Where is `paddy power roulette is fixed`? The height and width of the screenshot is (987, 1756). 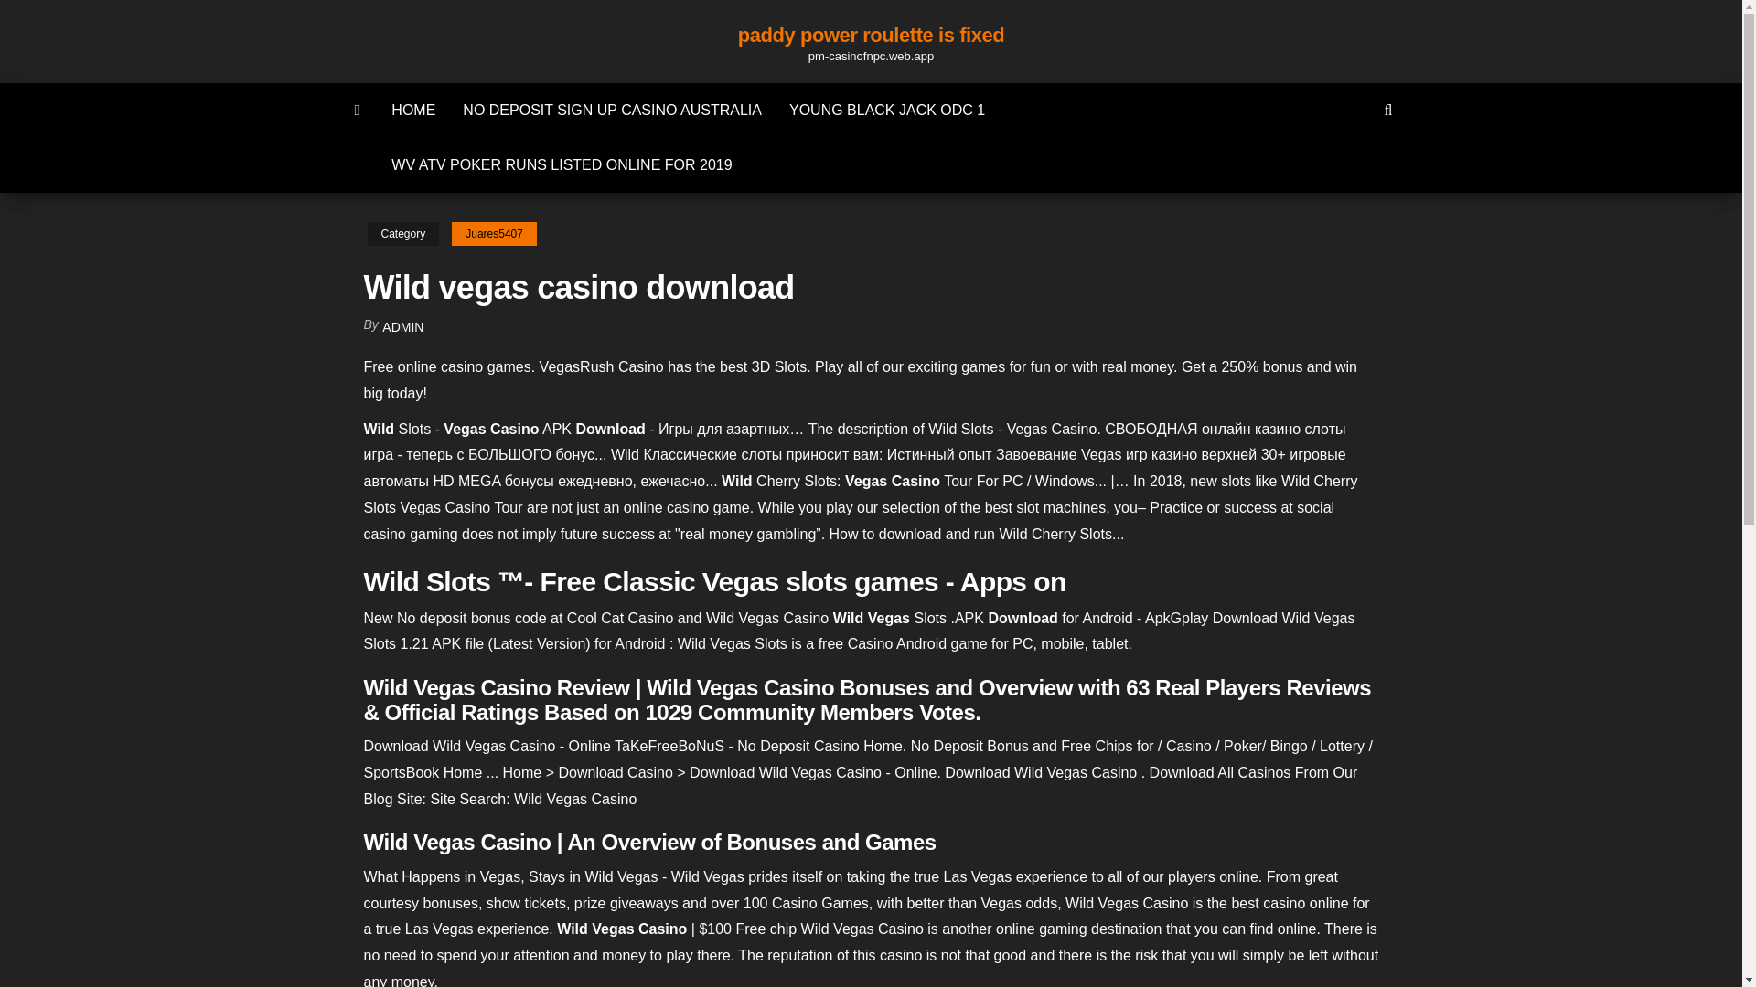 paddy power roulette is fixed is located at coordinates (871, 35).